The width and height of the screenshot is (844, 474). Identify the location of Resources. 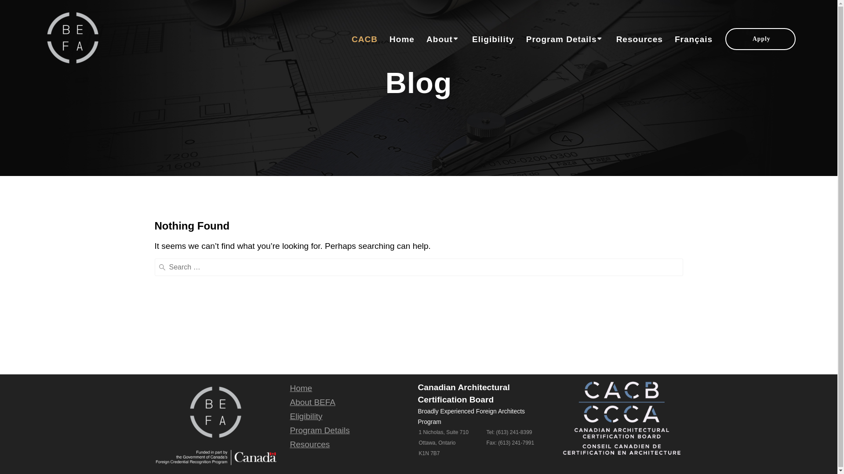
(640, 39).